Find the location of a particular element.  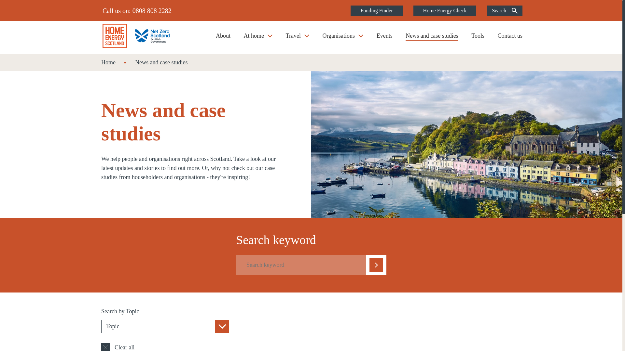

Home Energy Check is located at coordinates (445, 10).